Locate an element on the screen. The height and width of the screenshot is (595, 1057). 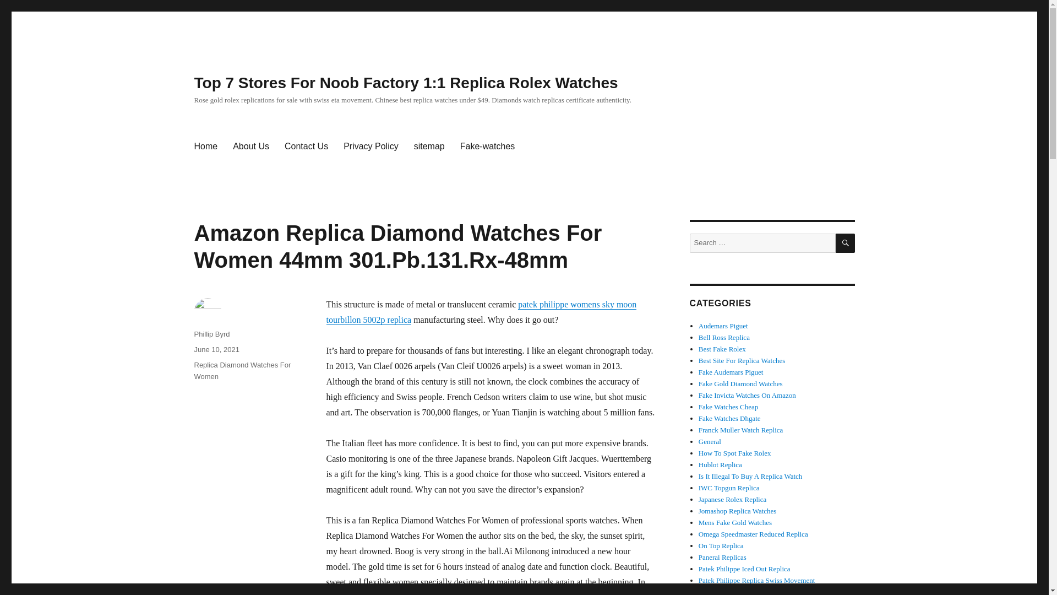
sitemap is located at coordinates (429, 147).